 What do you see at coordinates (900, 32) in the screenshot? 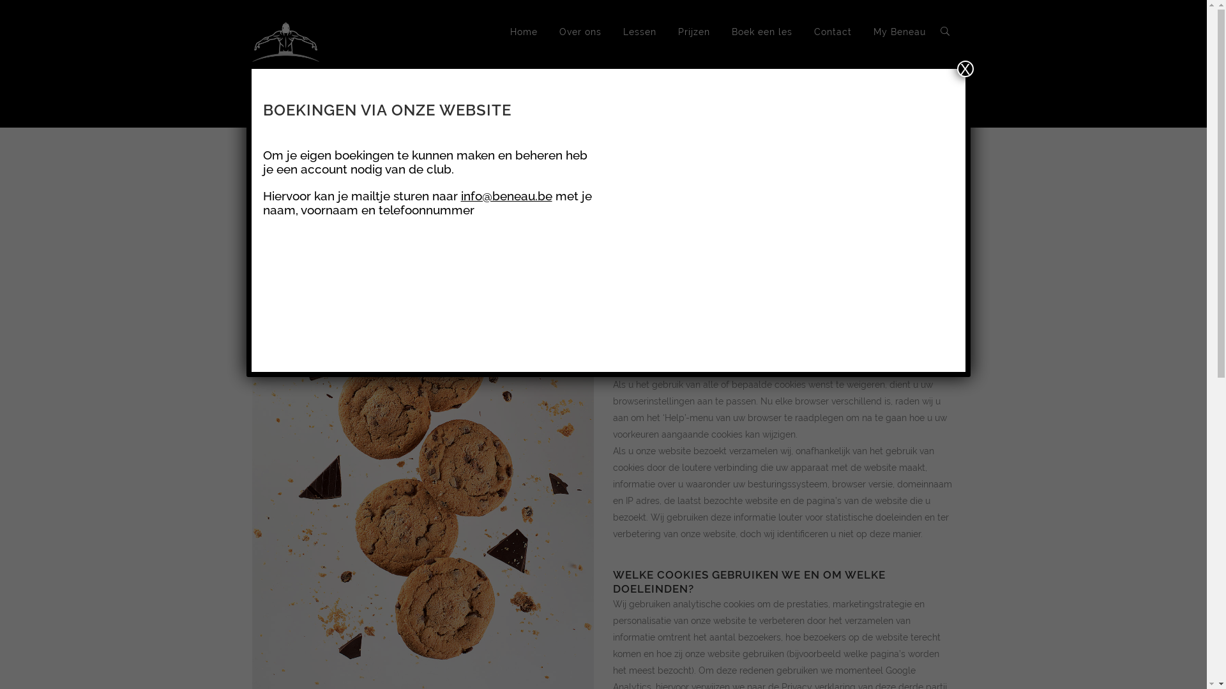
I see `My Beneau` at bounding box center [900, 32].